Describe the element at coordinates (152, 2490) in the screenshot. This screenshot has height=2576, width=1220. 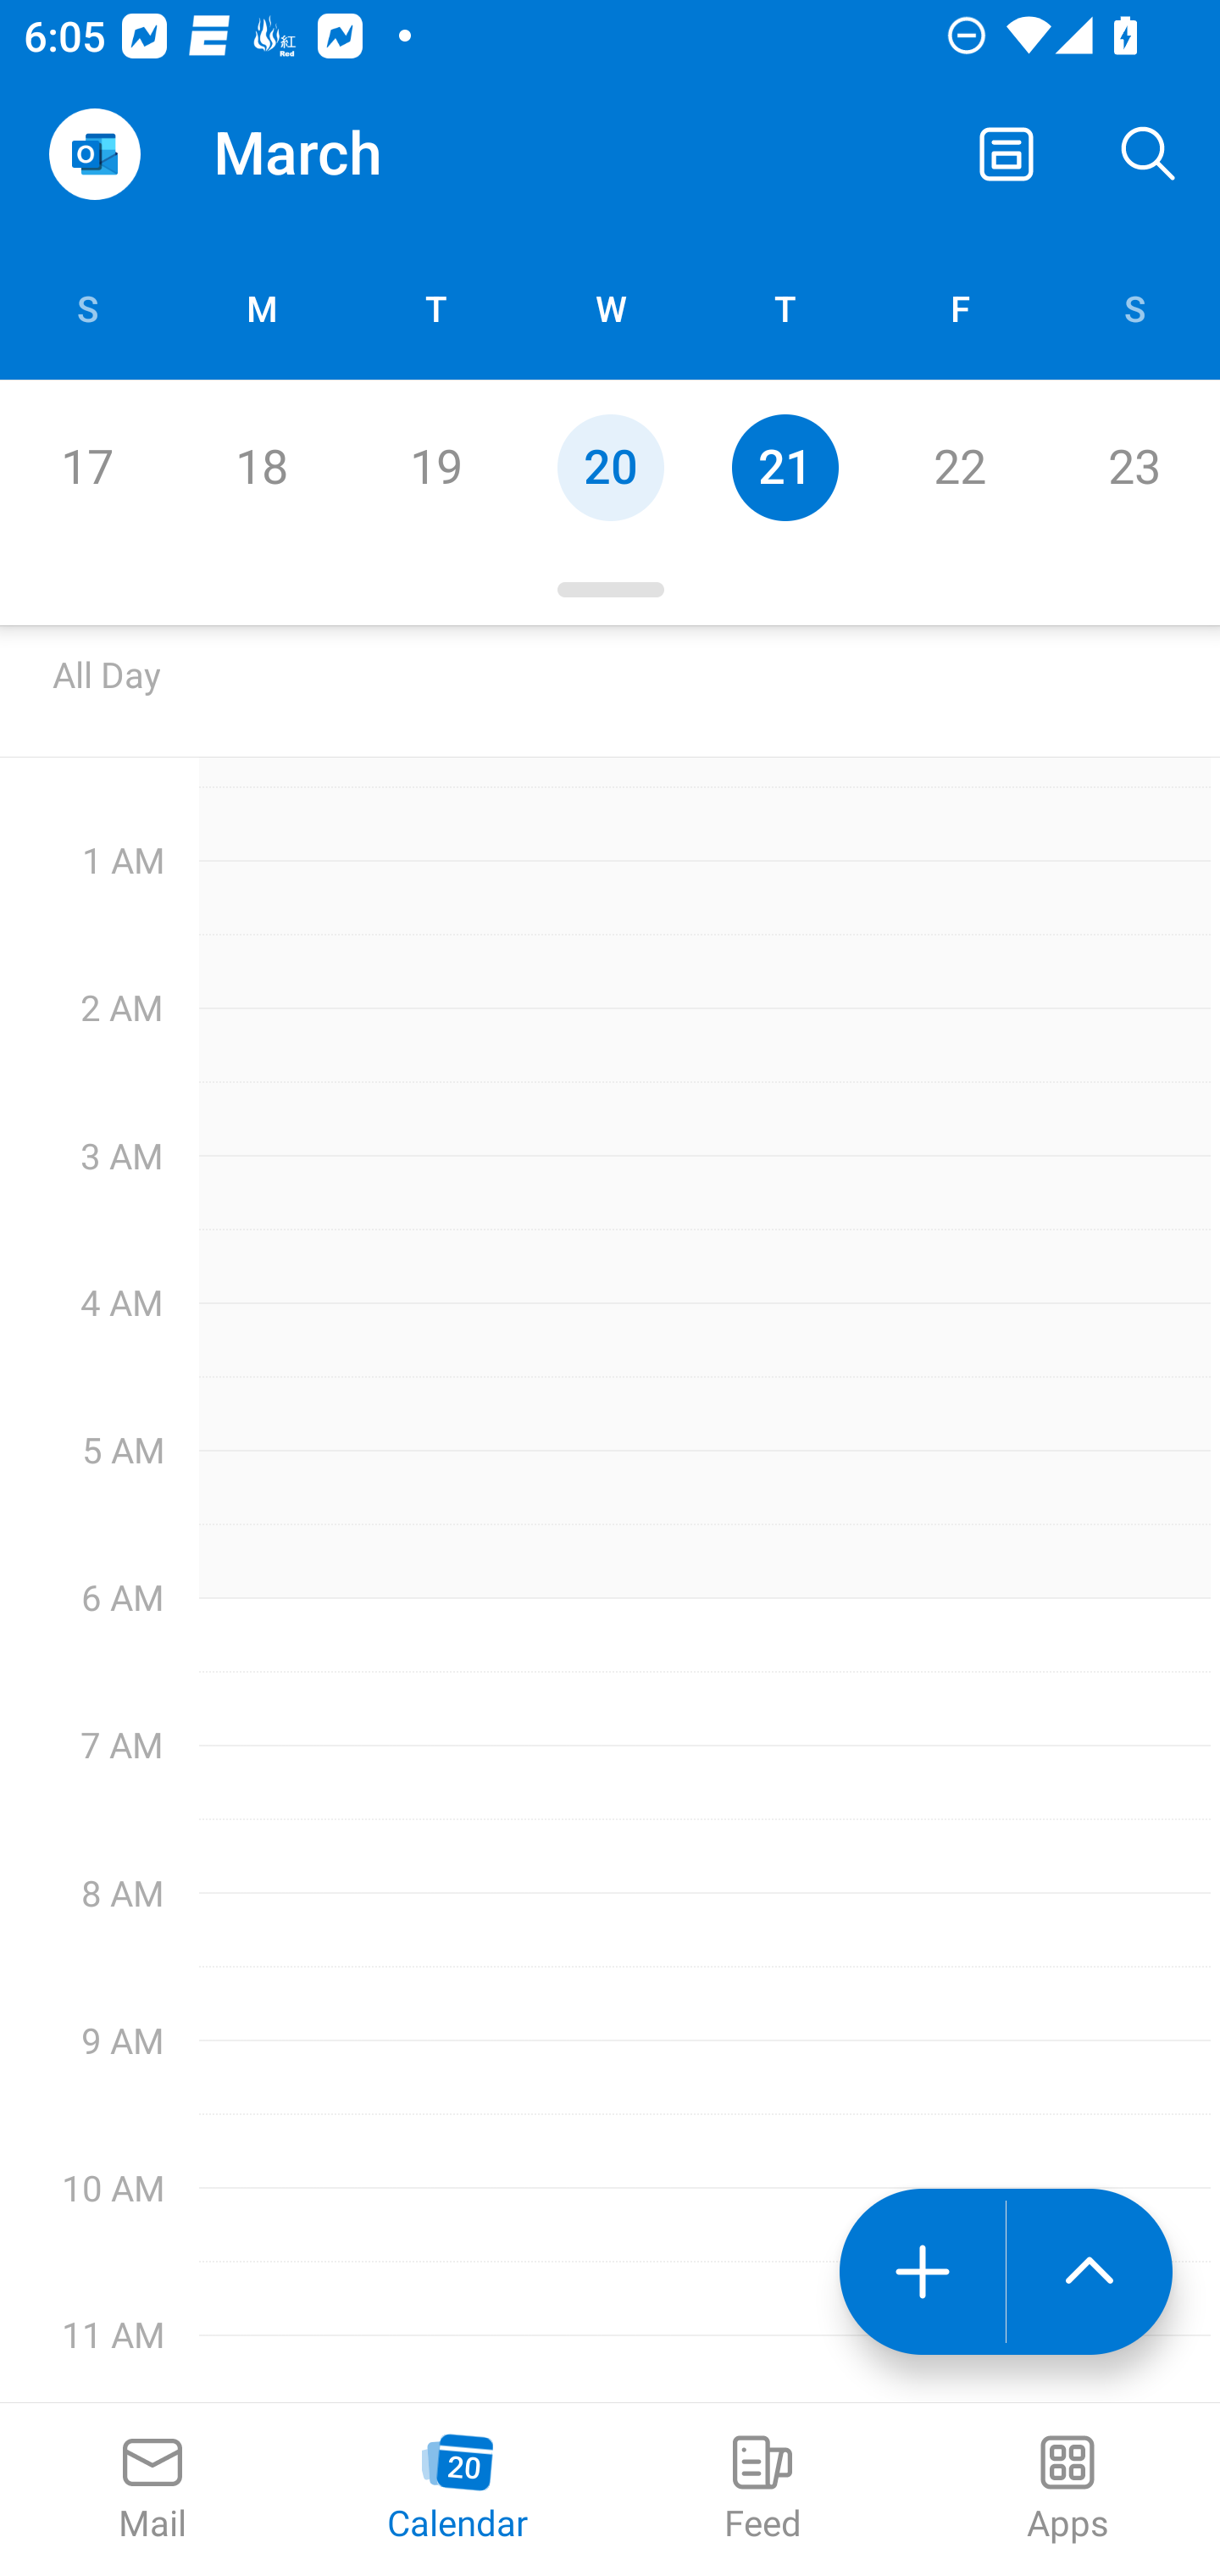
I see `Mail` at that location.